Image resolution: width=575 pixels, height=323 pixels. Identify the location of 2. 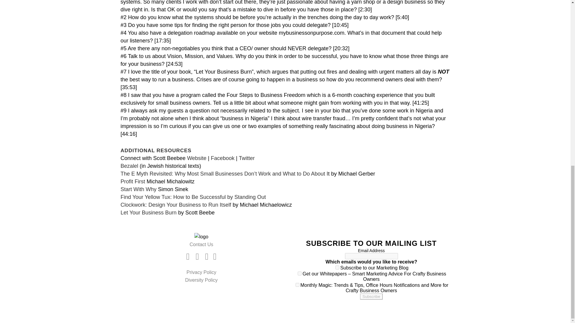
(299, 273).